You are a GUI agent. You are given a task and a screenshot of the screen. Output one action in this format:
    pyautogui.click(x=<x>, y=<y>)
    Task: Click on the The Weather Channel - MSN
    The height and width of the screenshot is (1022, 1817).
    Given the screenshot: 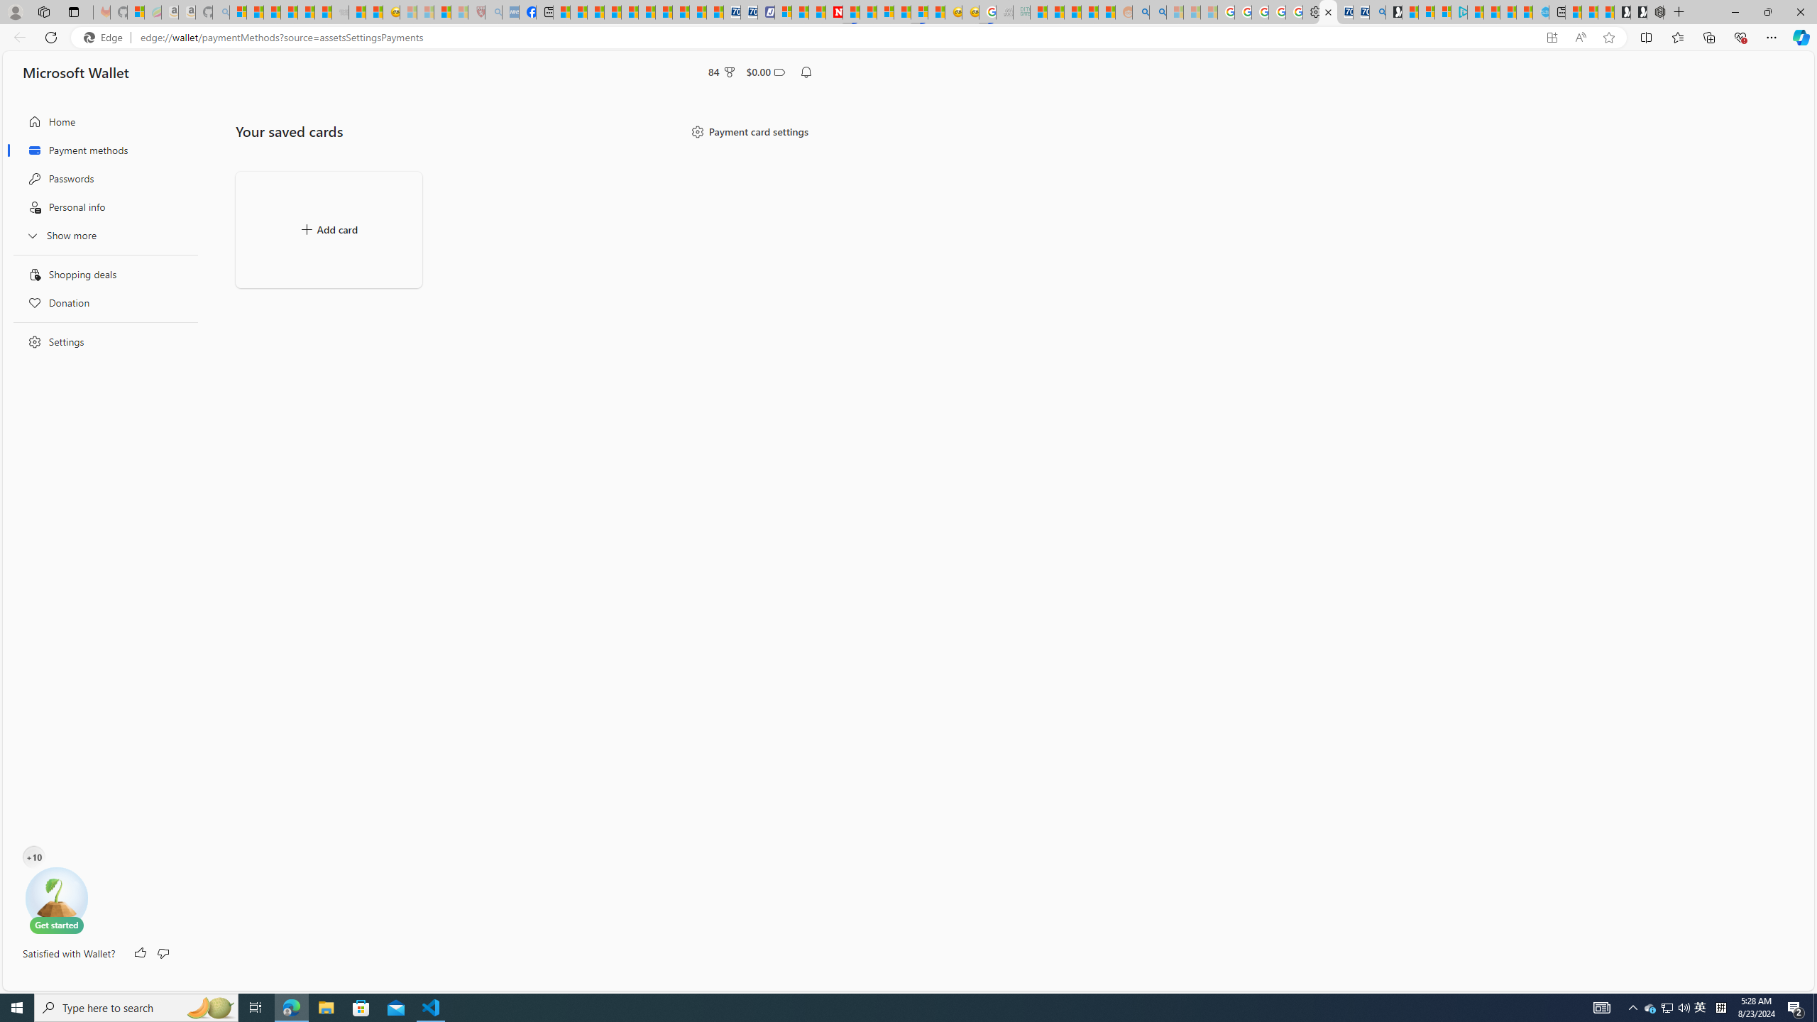 What is the action you would take?
    pyautogui.click(x=273, y=12)
    